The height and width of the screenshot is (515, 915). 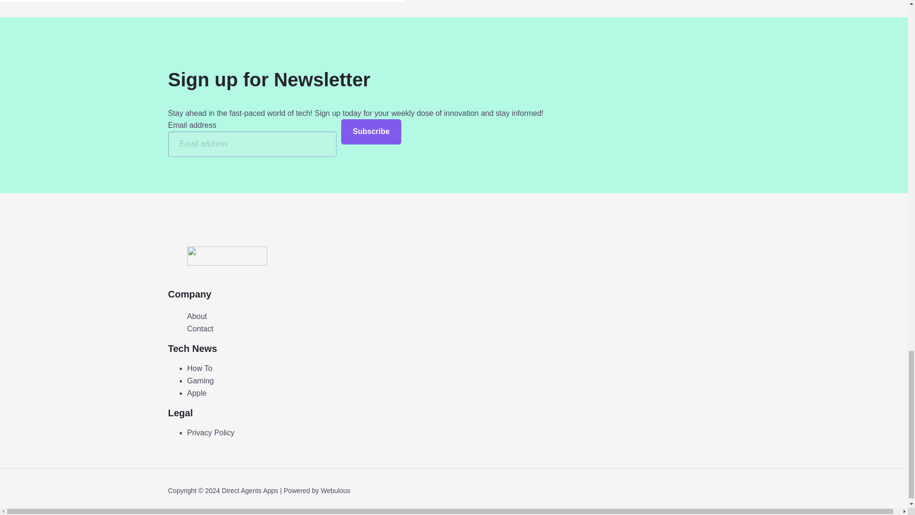 I want to click on About, so click(x=196, y=317).